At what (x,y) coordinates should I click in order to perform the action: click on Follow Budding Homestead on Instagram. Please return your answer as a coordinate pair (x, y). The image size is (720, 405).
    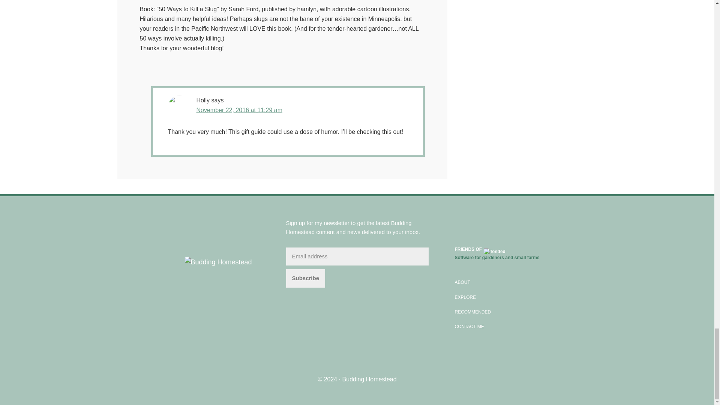
    Looking at the image, I should click on (474, 224).